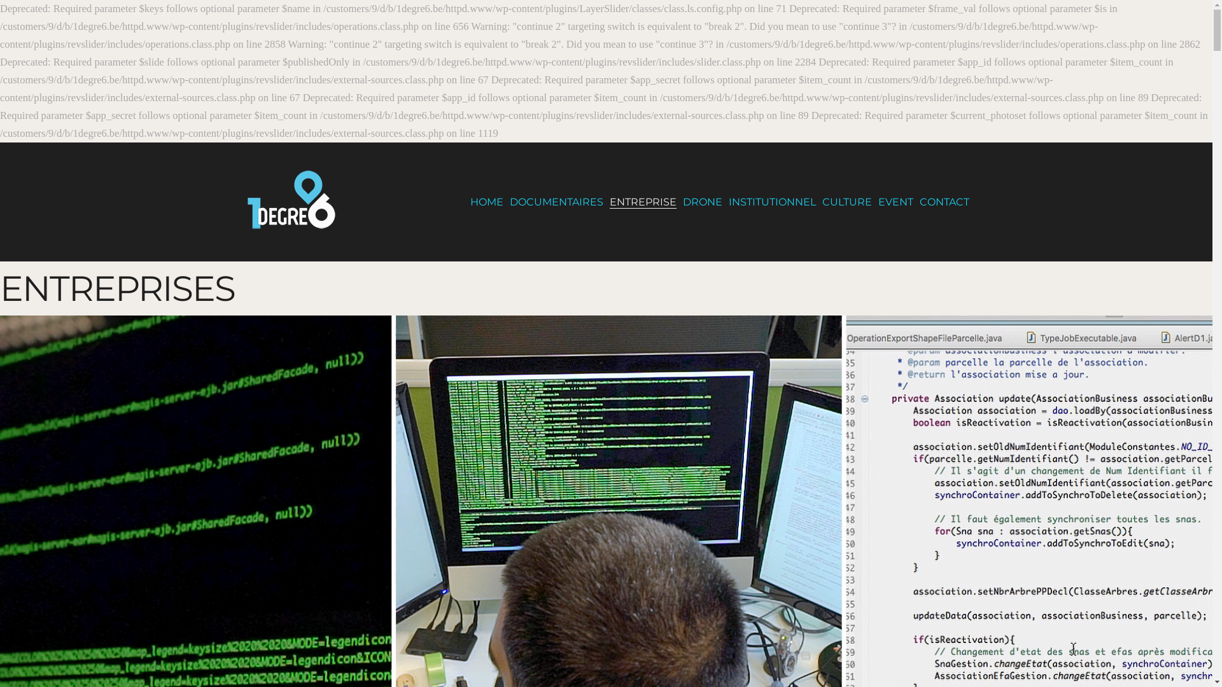 The height and width of the screenshot is (687, 1222). Describe the element at coordinates (771, 202) in the screenshot. I see `INSTITUTIONNEL` at that location.